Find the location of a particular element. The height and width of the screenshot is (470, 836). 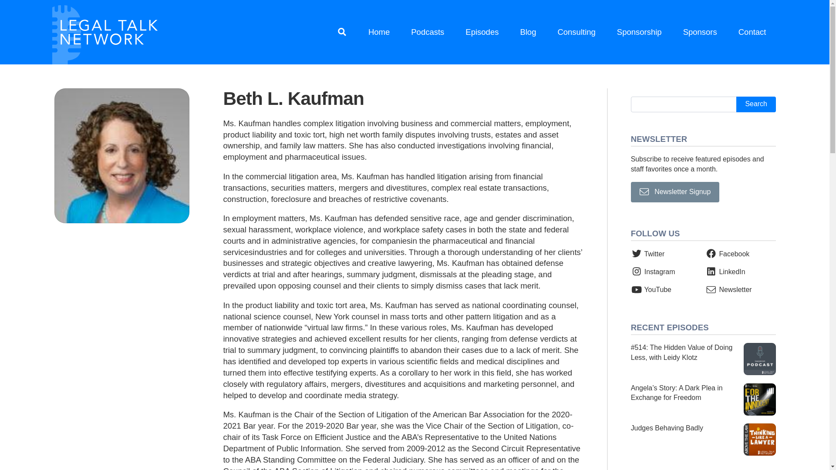

Facebook is located at coordinates (727, 253).